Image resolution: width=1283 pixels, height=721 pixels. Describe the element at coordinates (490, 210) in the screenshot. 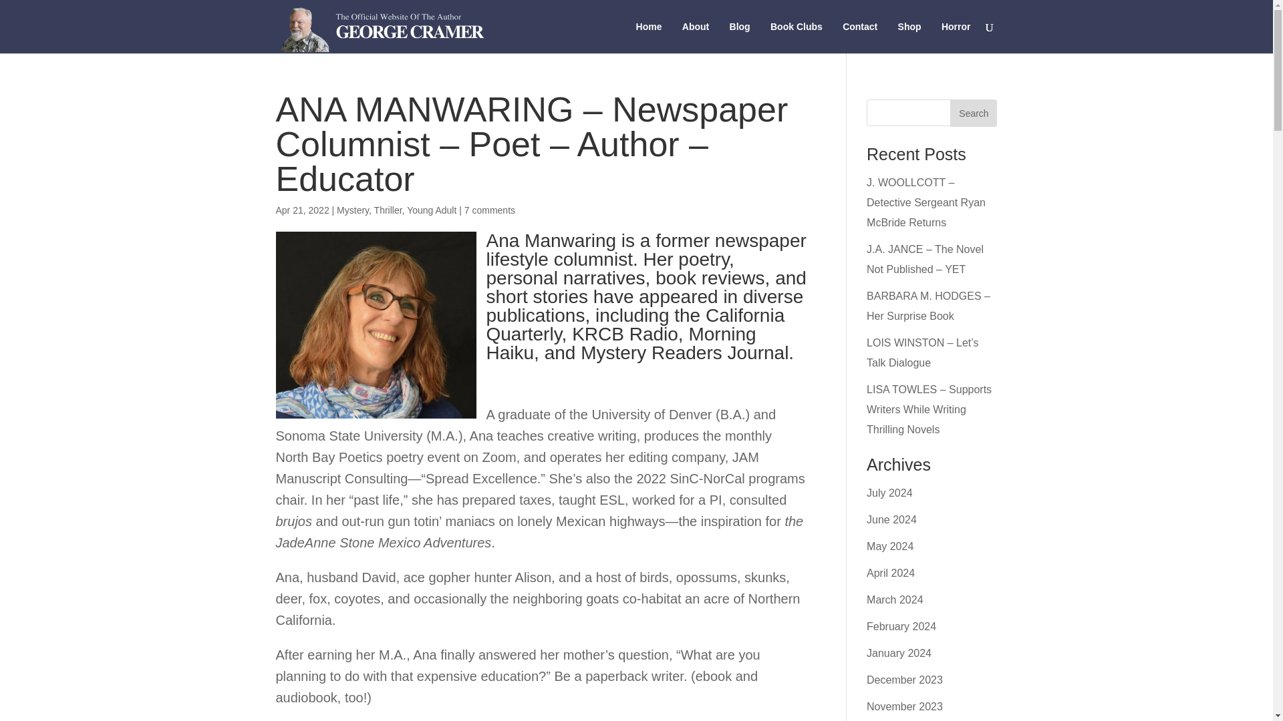

I see `7 comments` at that location.